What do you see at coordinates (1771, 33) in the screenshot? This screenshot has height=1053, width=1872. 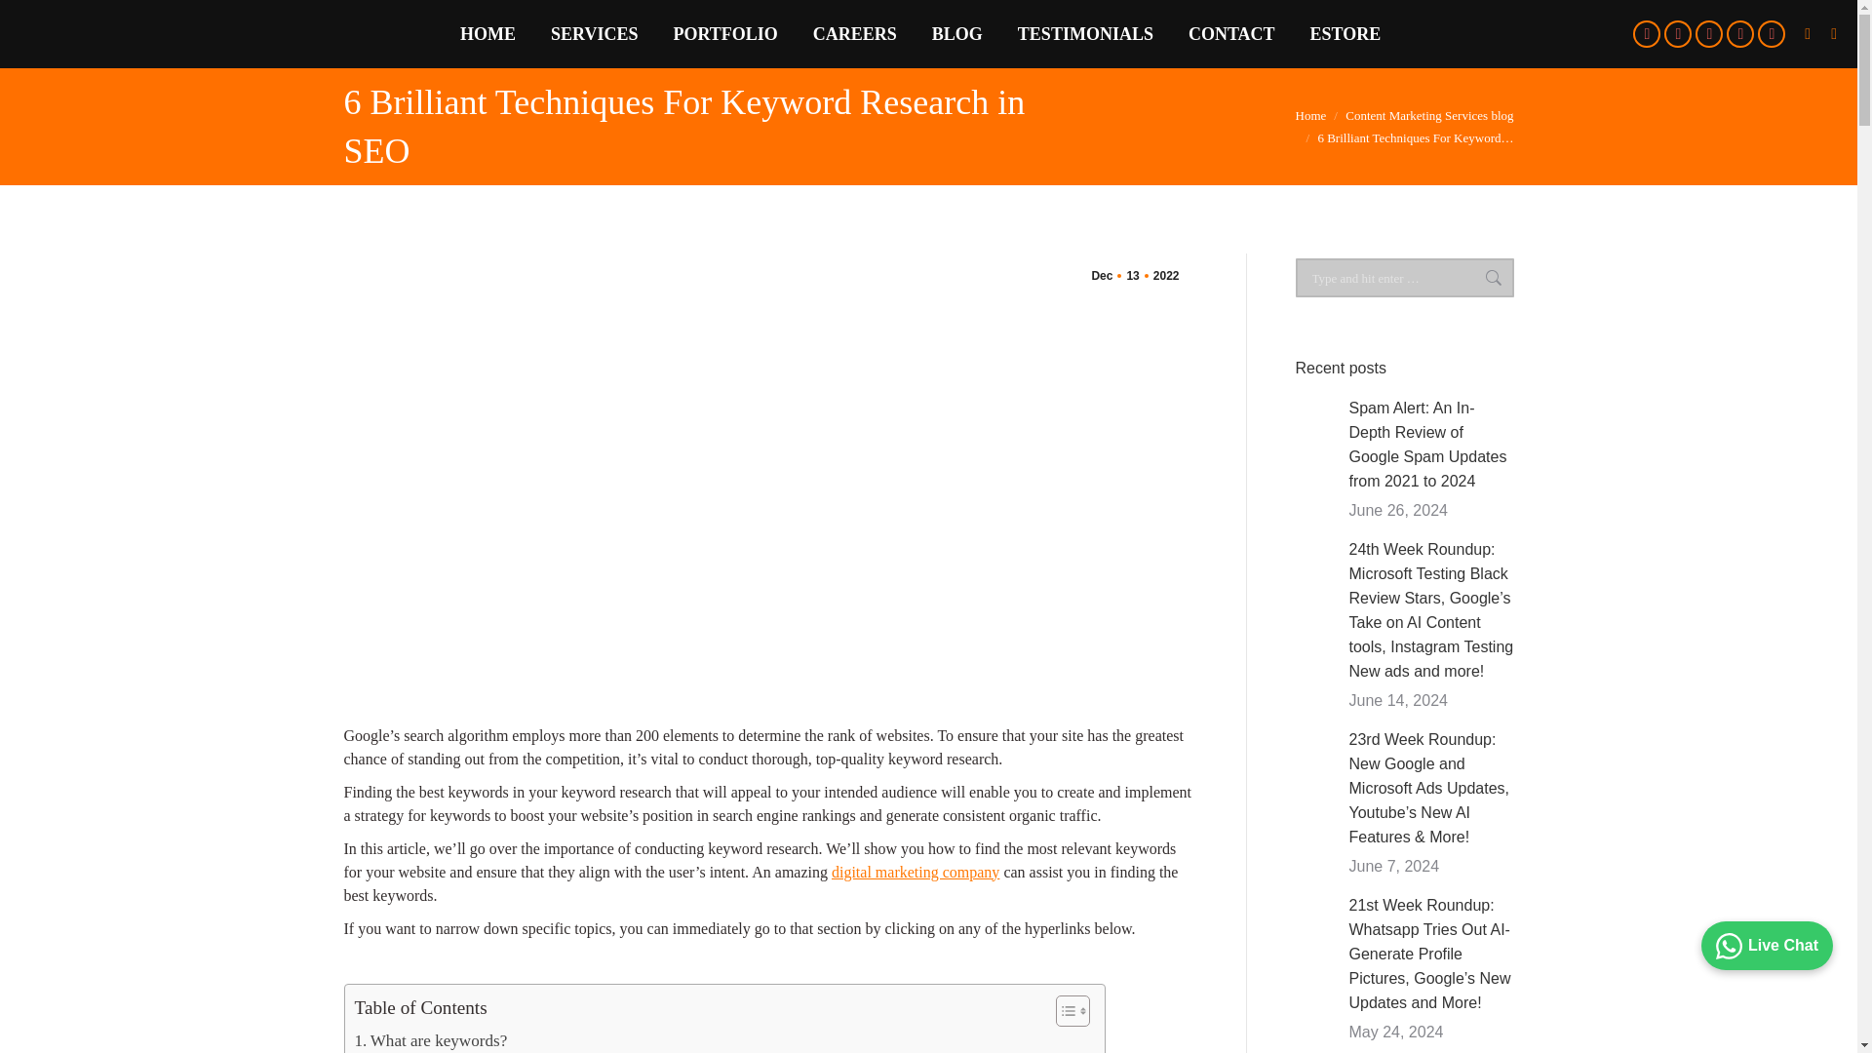 I see `Instagram page opens in new window` at bounding box center [1771, 33].